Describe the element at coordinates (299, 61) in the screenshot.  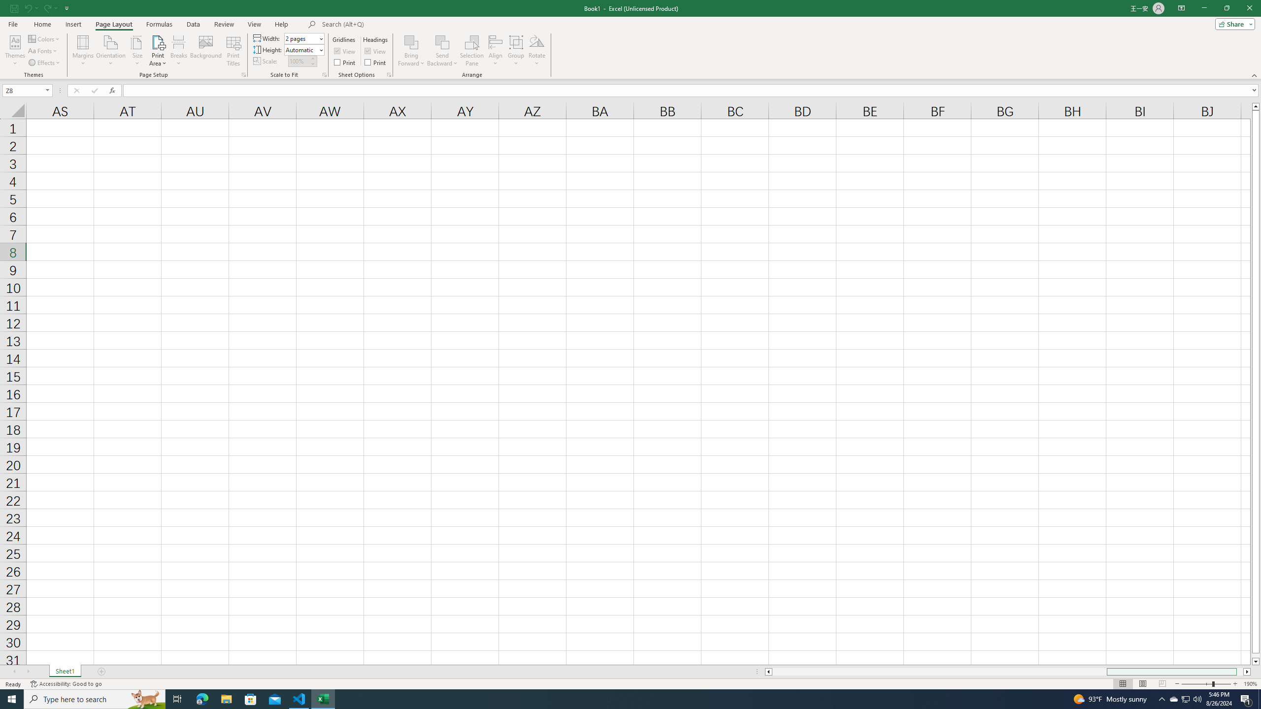
I see `Scale` at that location.